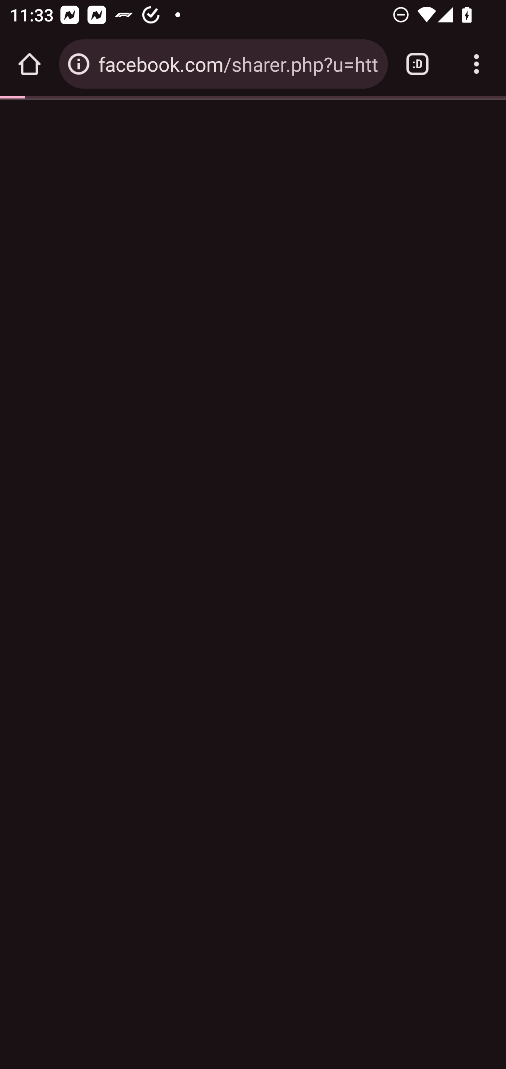 The image size is (506, 1069). I want to click on Your connection to this site is not secure, so click(79, 64).